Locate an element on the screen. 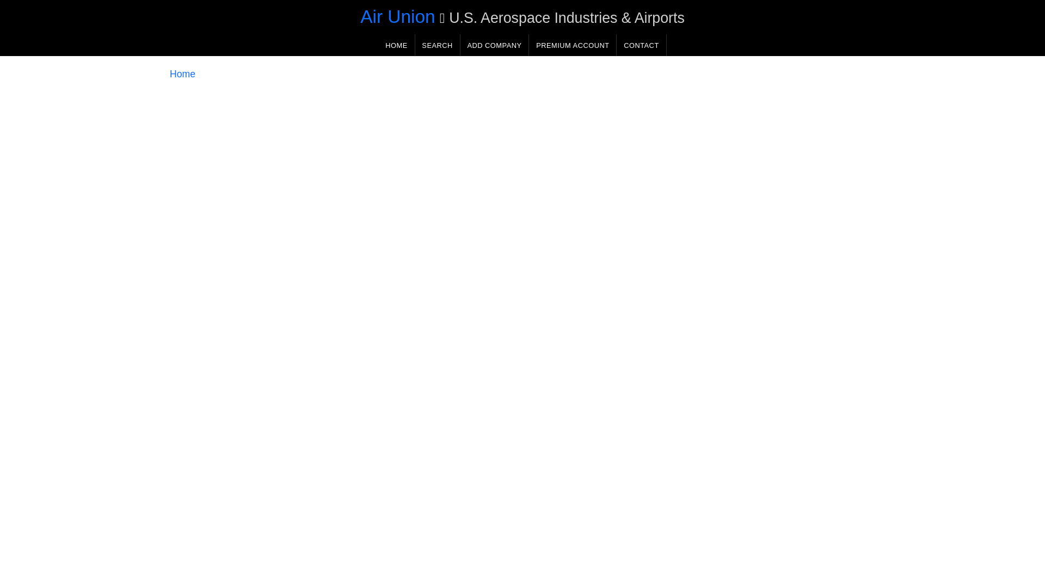  Home is located at coordinates (182, 74).